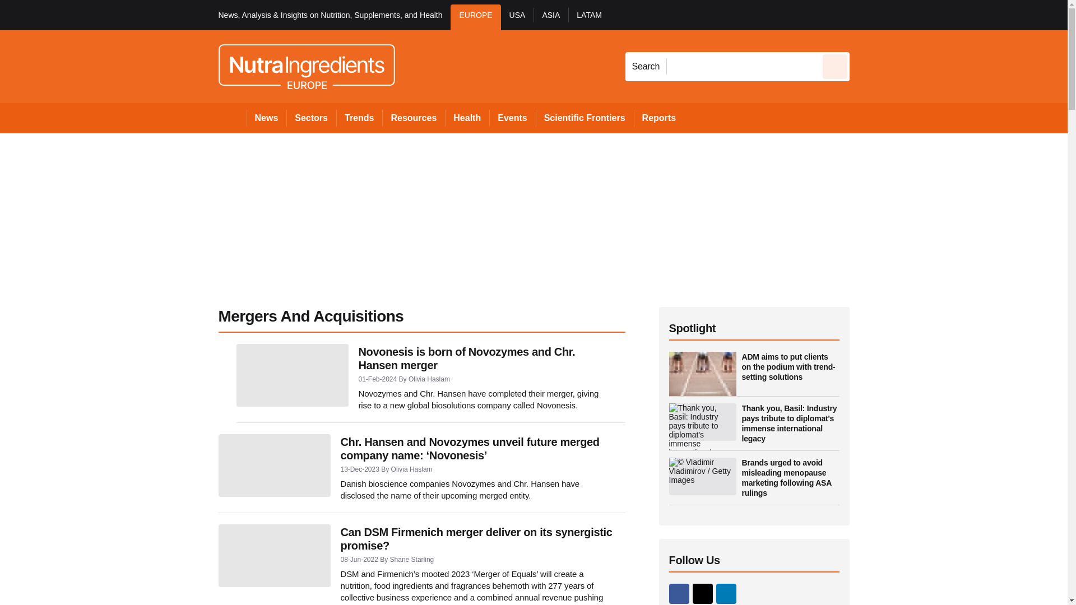  I want to click on Send, so click(835, 66).